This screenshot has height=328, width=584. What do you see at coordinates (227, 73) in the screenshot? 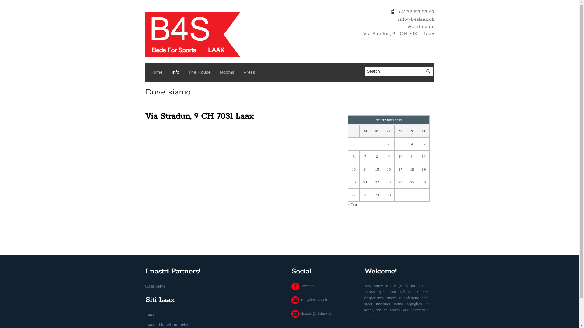
I see `Rooms` at bounding box center [227, 73].